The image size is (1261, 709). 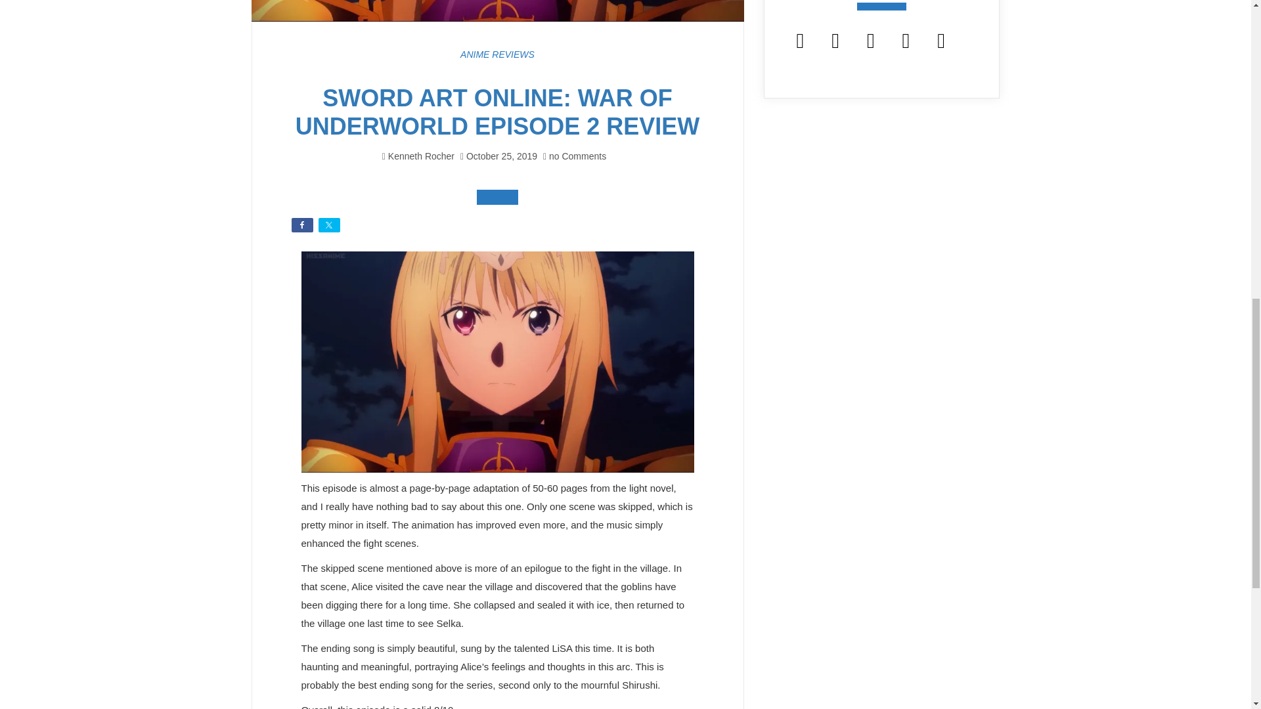 What do you see at coordinates (421, 156) in the screenshot?
I see `Posts by Kenneth Rocher` at bounding box center [421, 156].